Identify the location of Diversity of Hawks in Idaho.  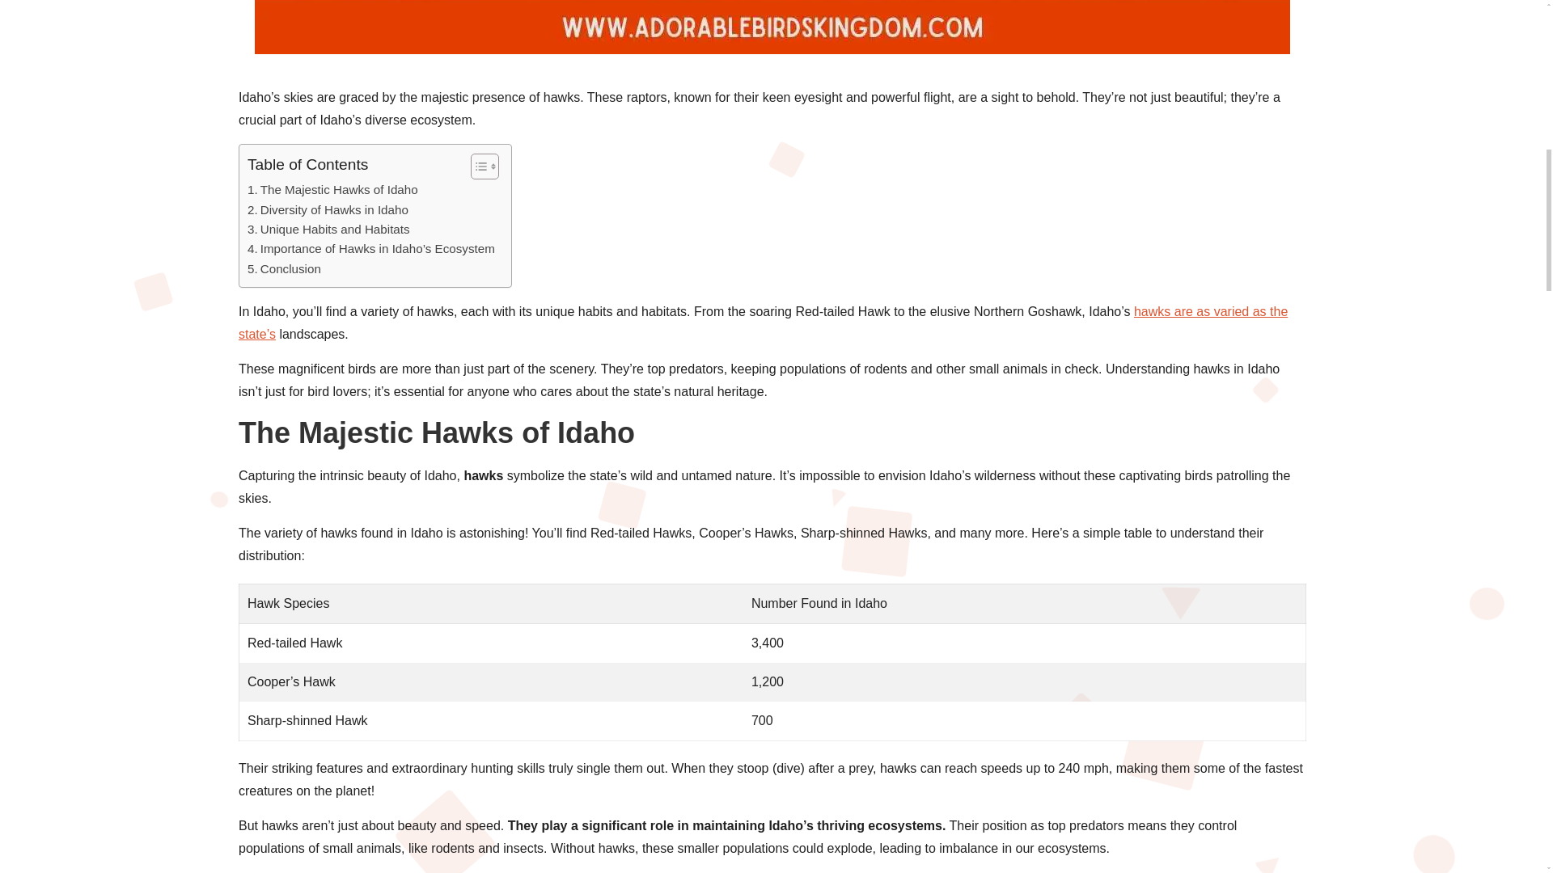
(327, 210).